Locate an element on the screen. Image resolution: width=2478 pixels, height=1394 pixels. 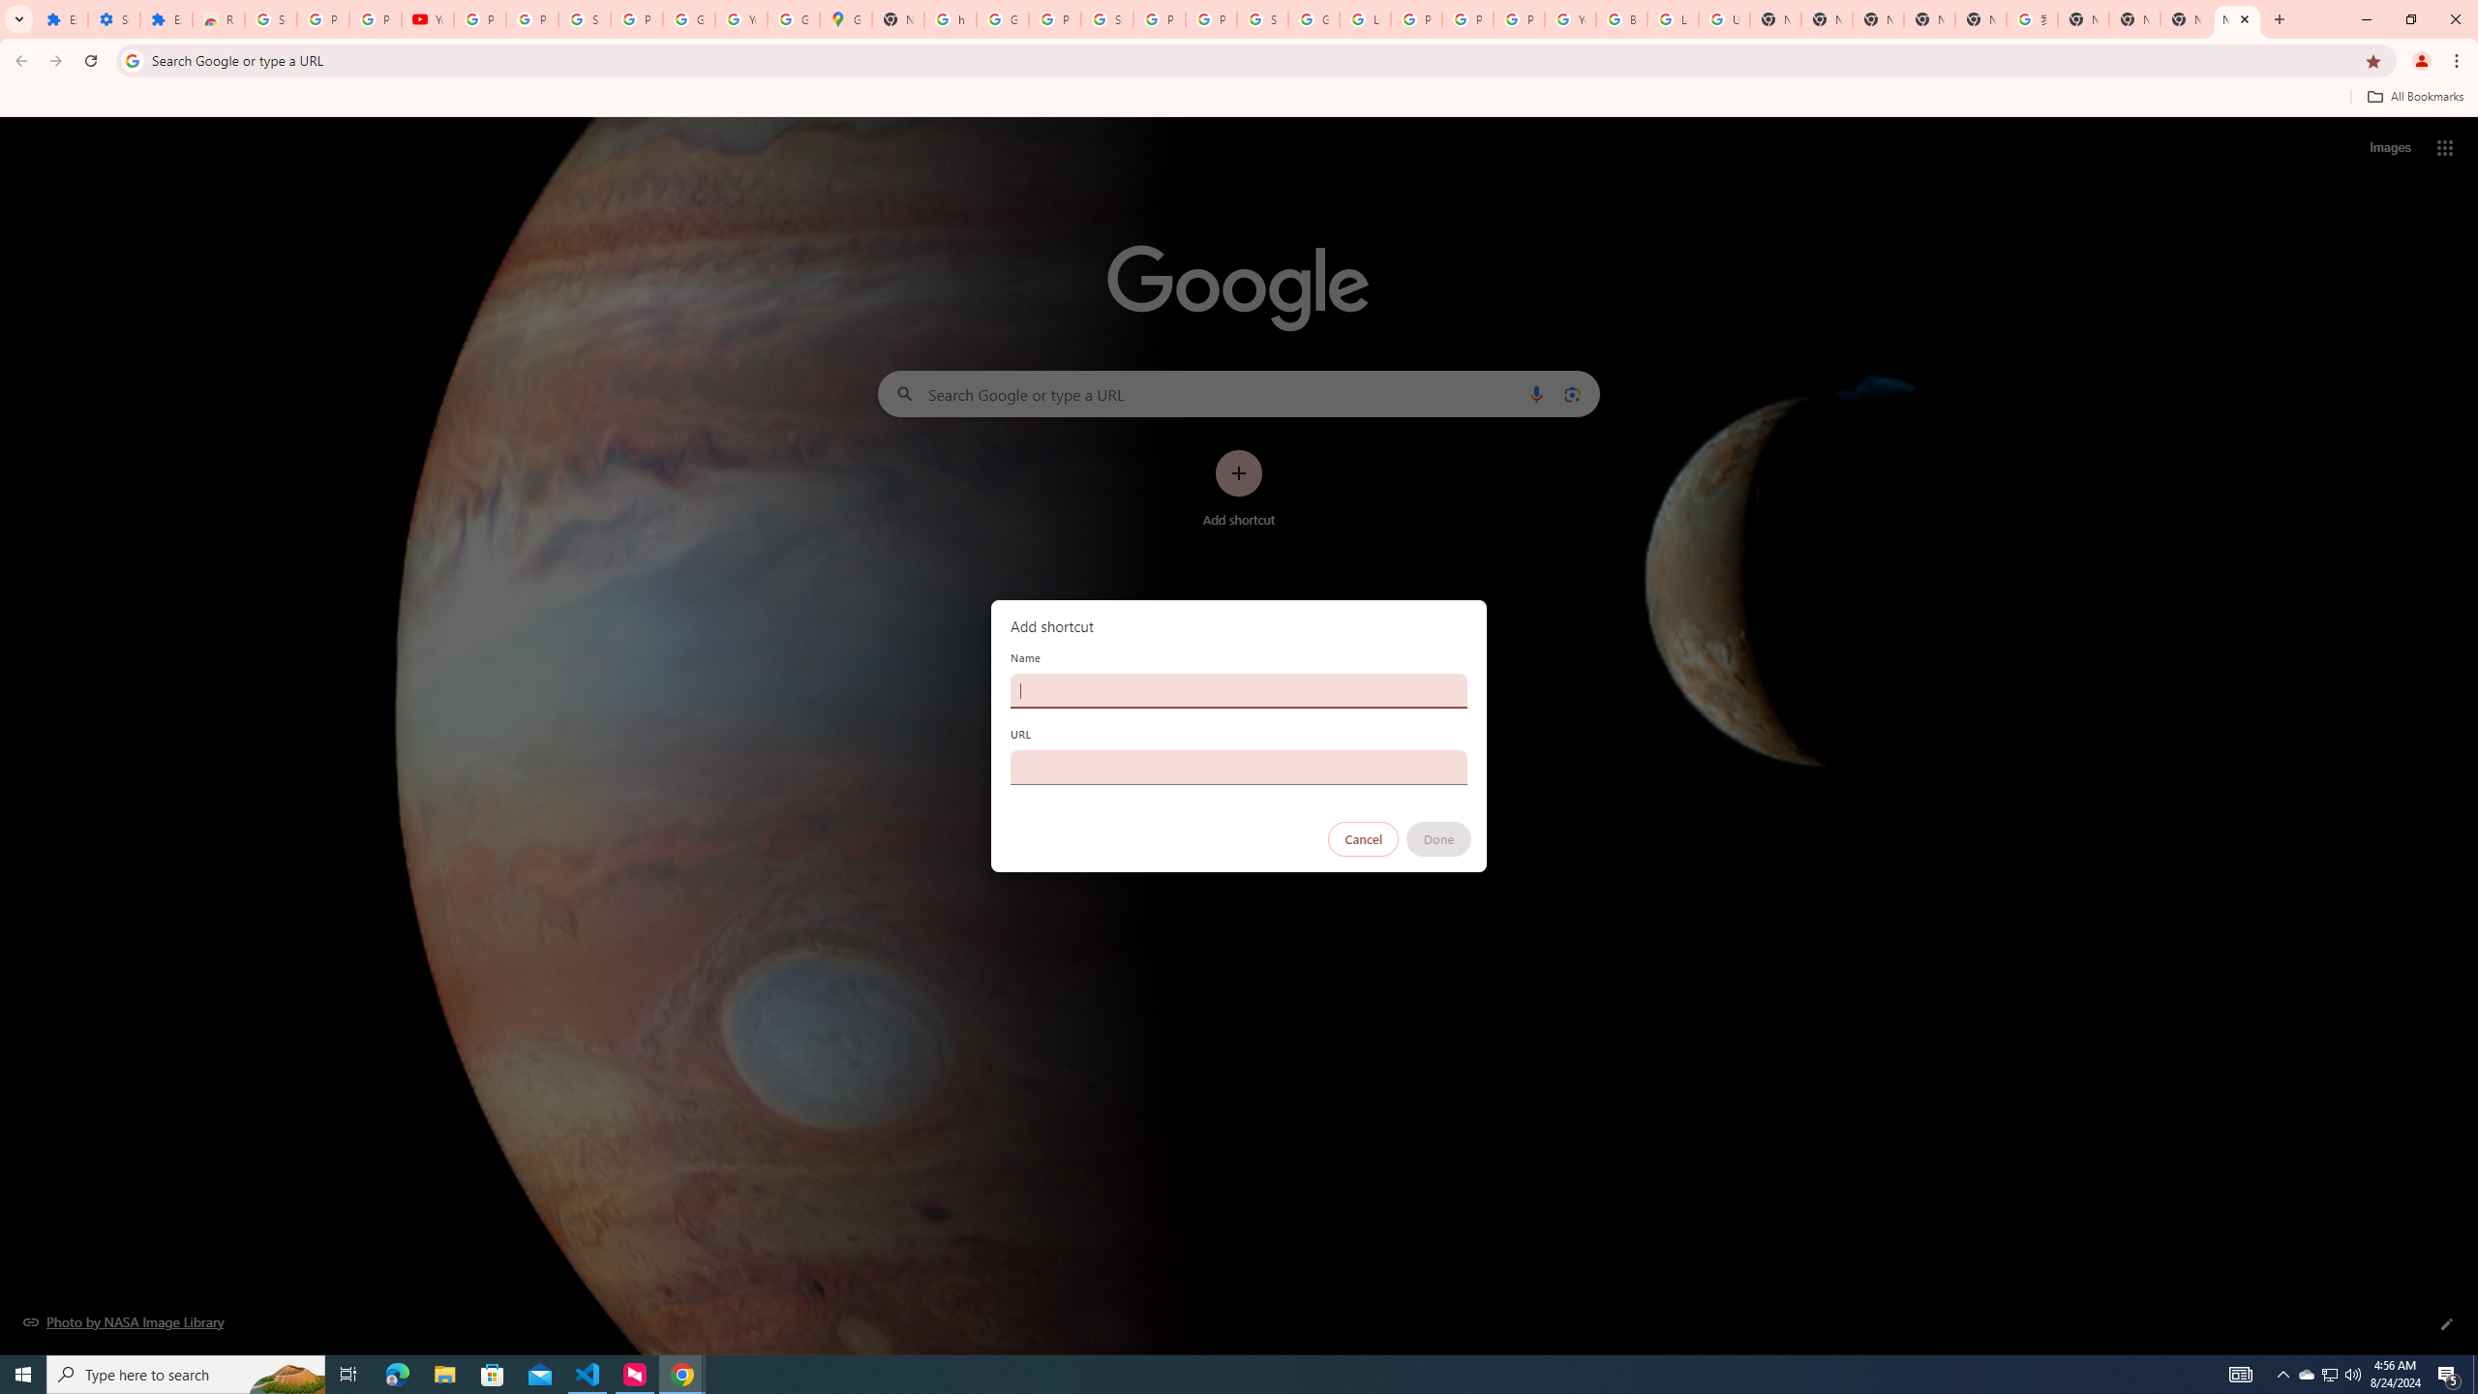
Cancel is located at coordinates (1364, 839).